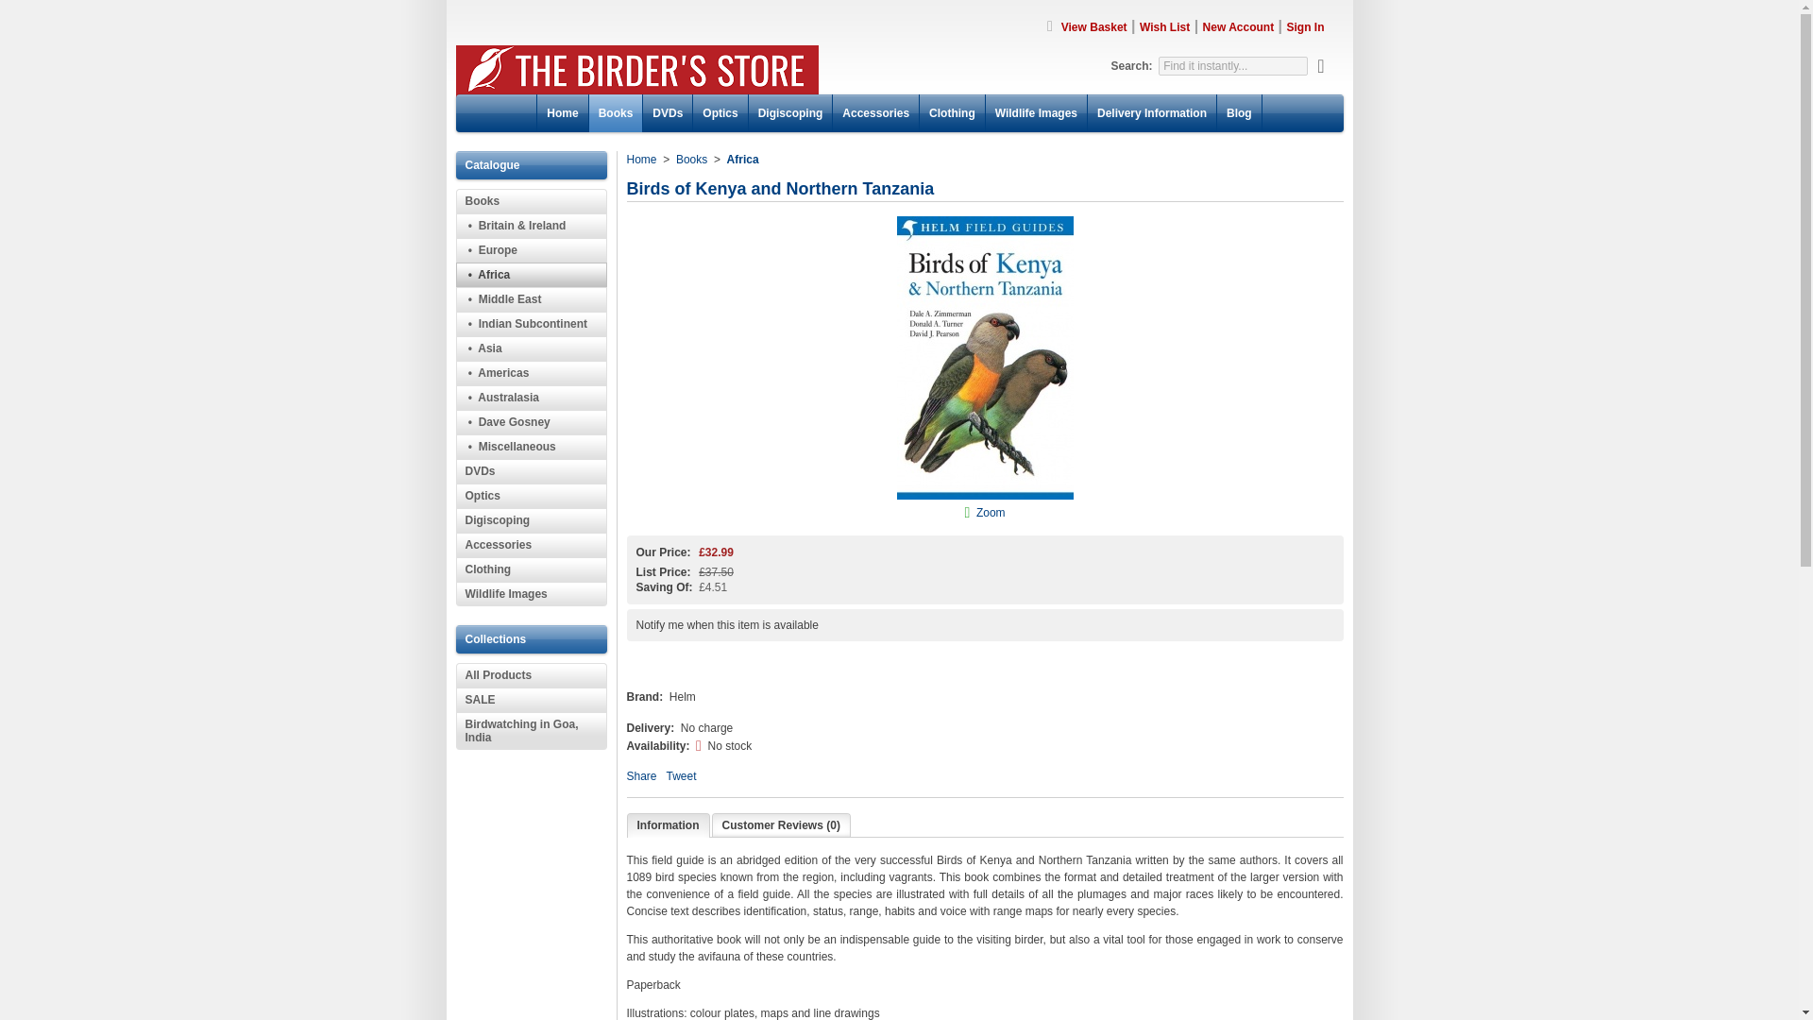 This screenshot has height=1020, width=1813. What do you see at coordinates (991, 512) in the screenshot?
I see `Birds of Kenya and Northern Tanzania` at bounding box center [991, 512].